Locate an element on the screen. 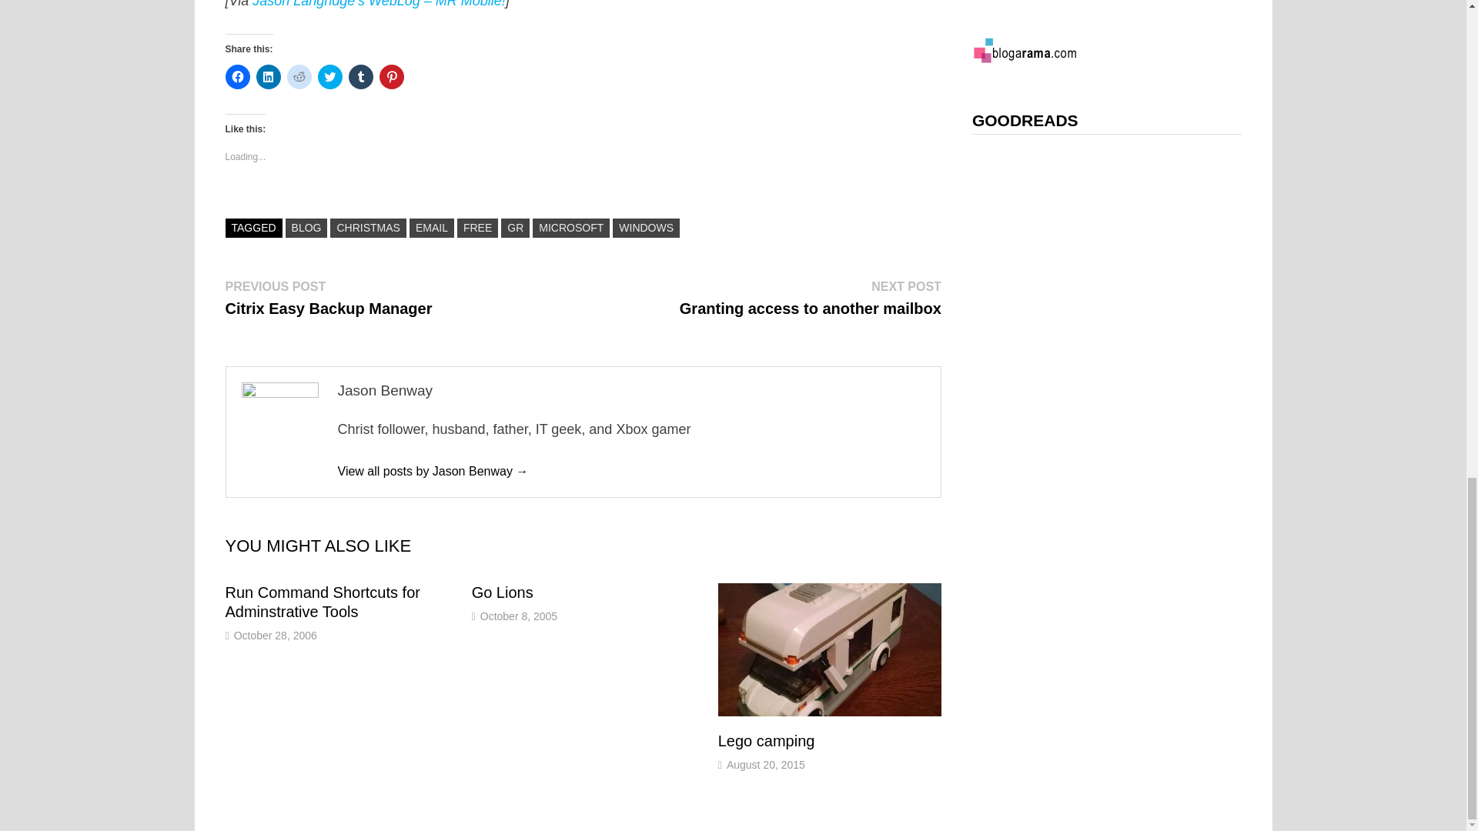 This screenshot has width=1478, height=831. Go Lions is located at coordinates (502, 592).